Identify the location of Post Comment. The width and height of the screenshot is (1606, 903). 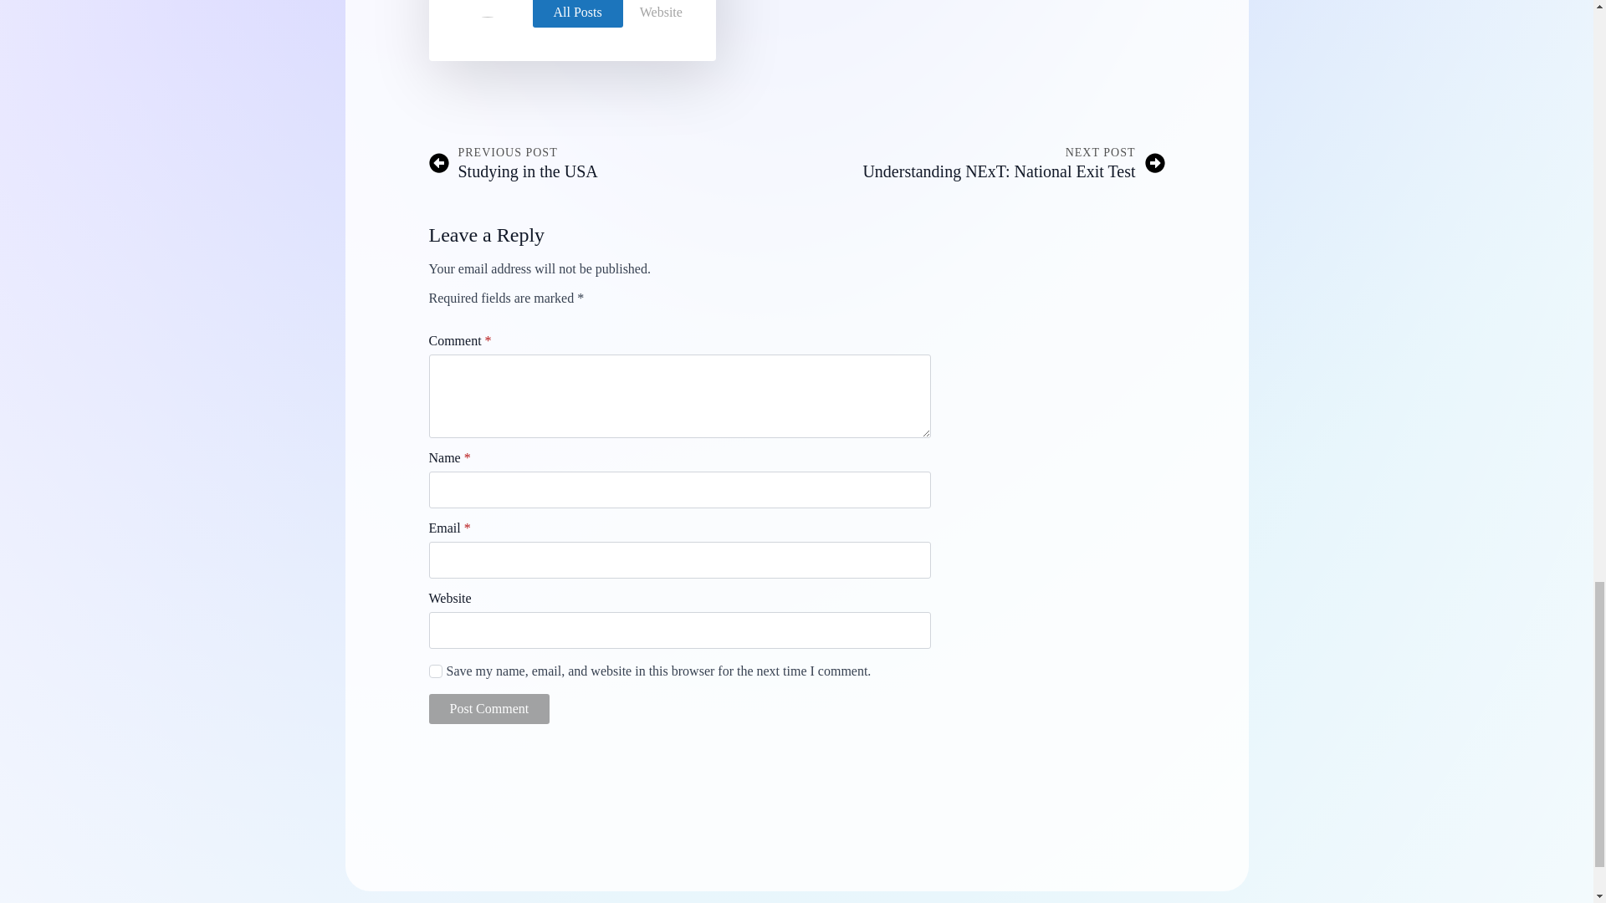
(488, 709).